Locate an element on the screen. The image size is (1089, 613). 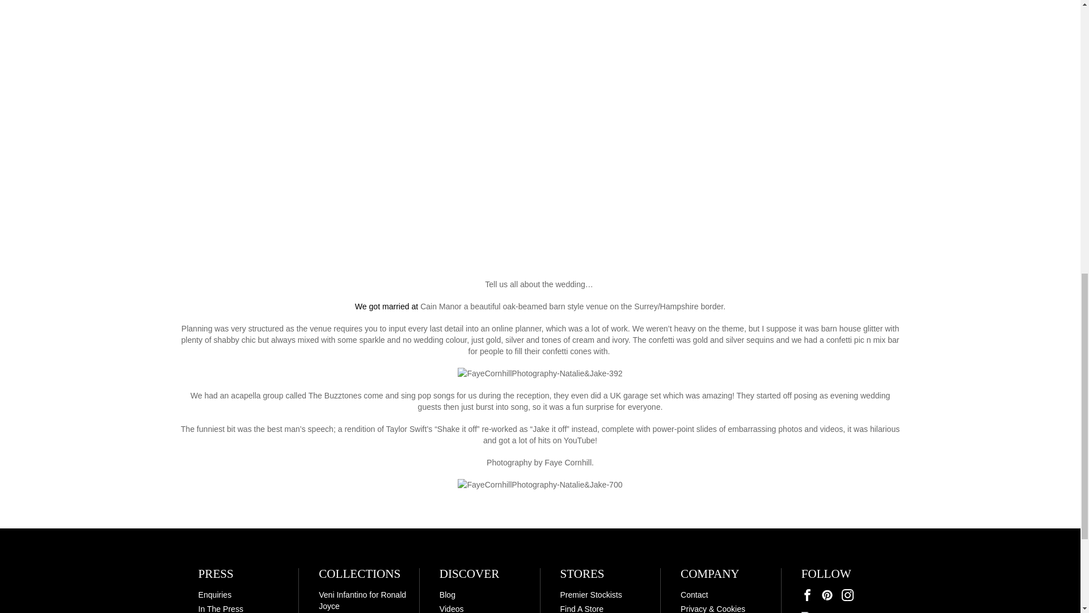
In The Press is located at coordinates (220, 608).